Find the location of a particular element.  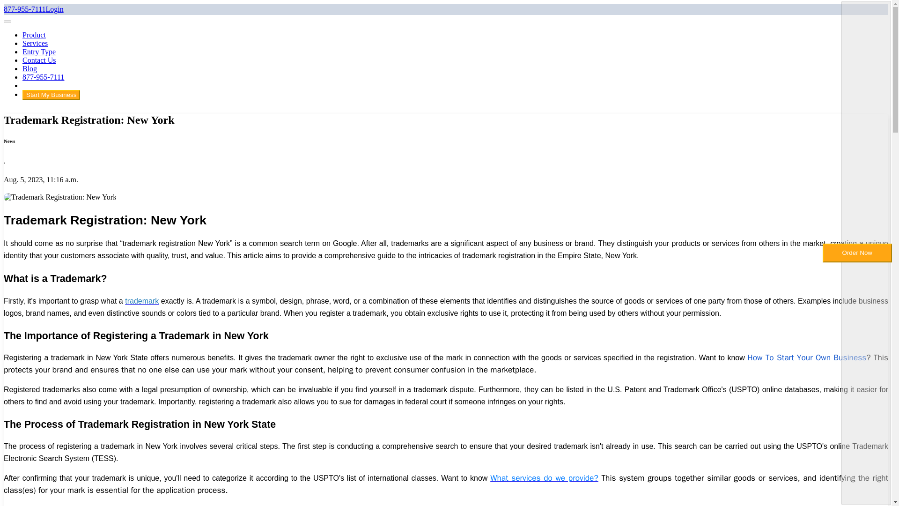

Product is located at coordinates (34, 35).